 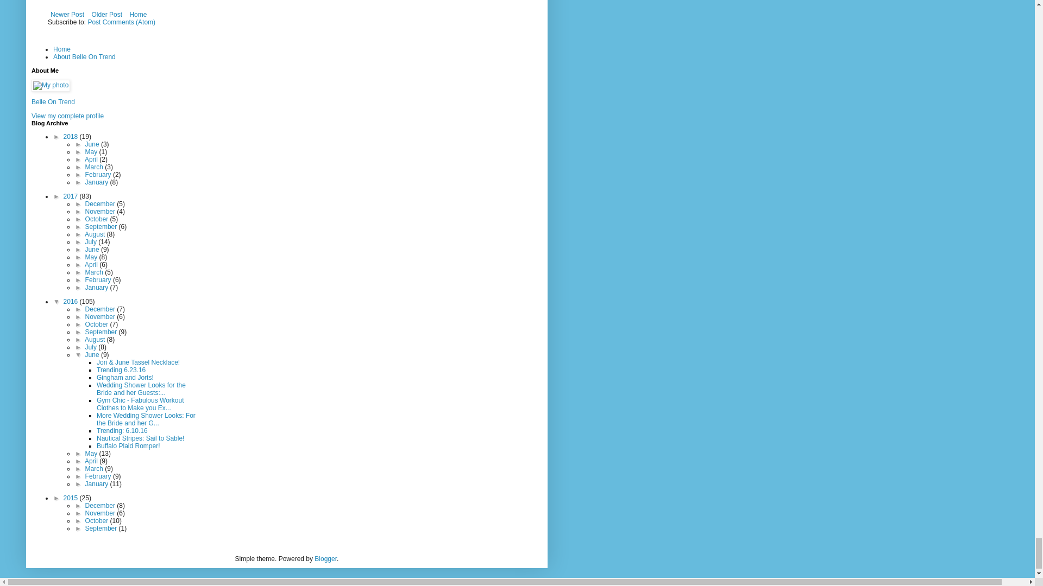 I want to click on Newer Post, so click(x=67, y=14).